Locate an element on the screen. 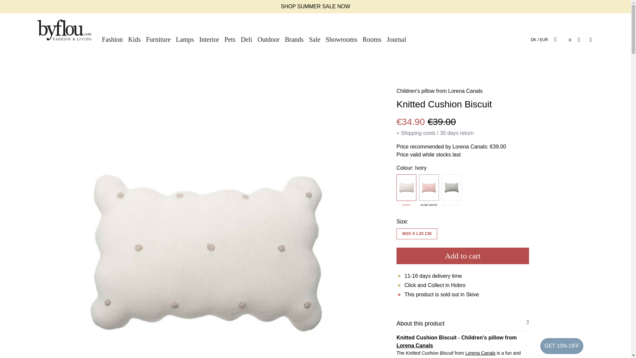  Fashion is located at coordinates (112, 39).